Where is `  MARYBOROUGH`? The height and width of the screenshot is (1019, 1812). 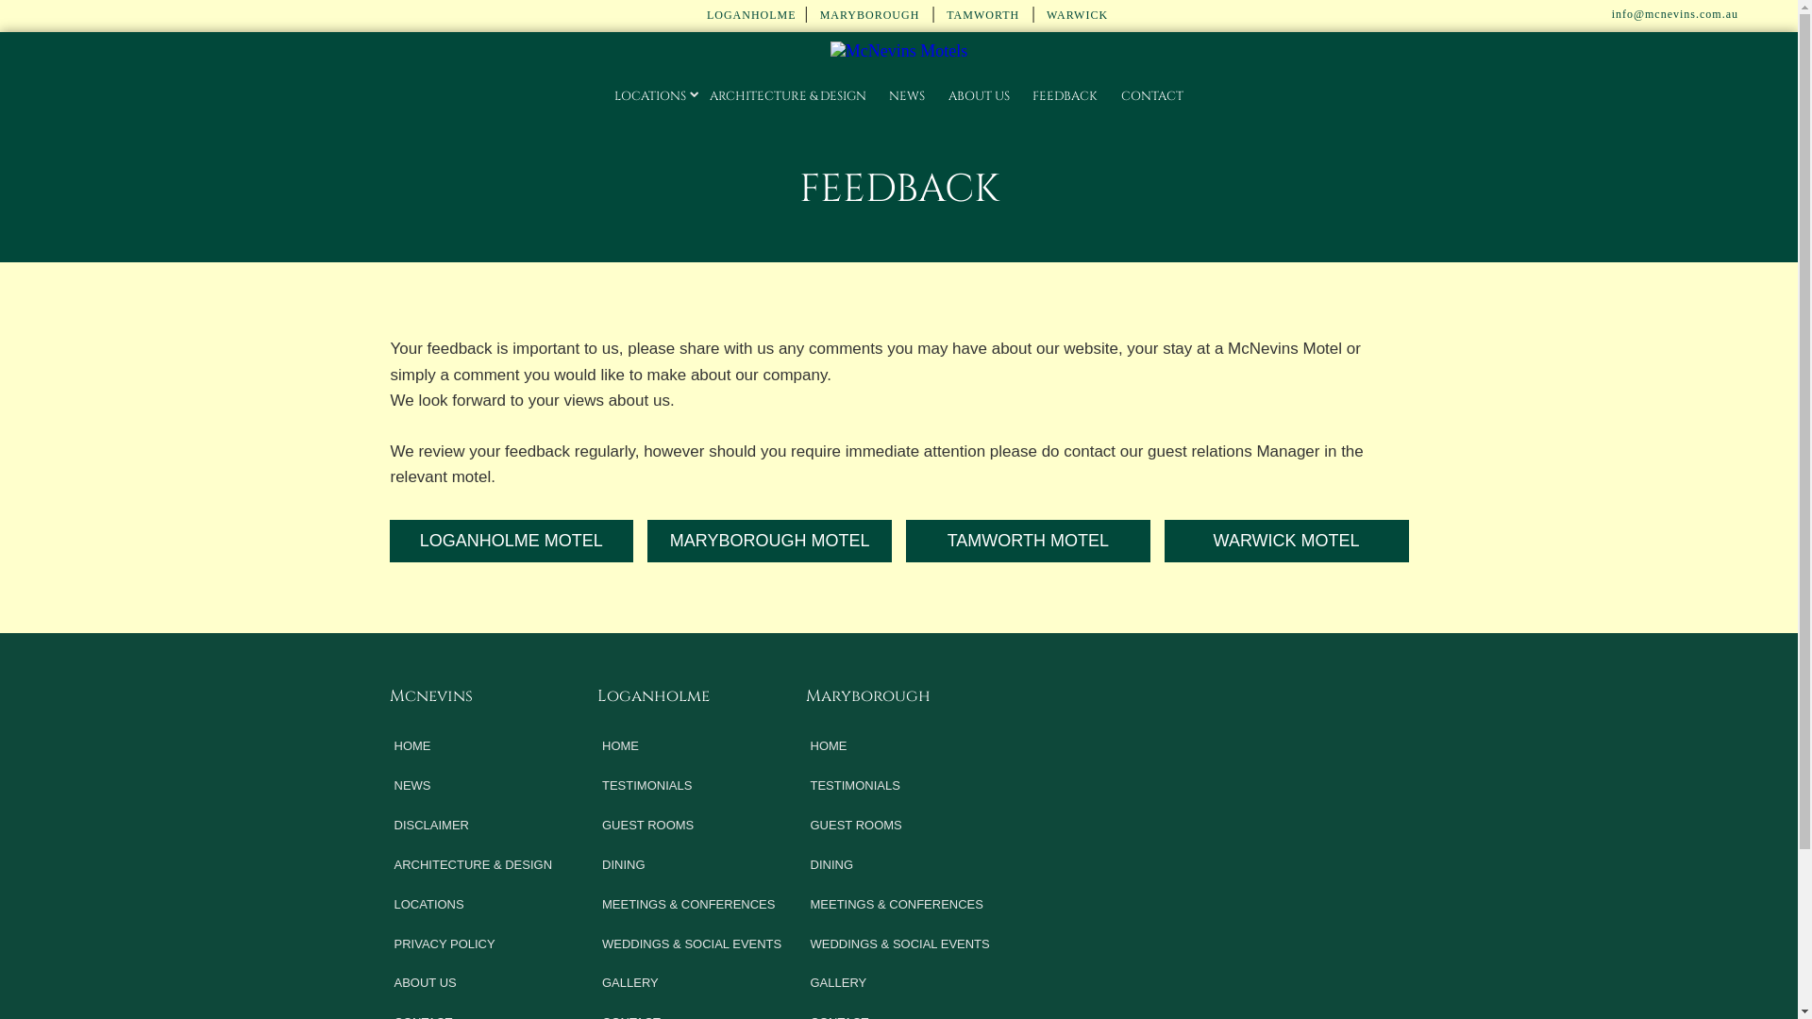
  MARYBOROUGH is located at coordinates (868, 15).